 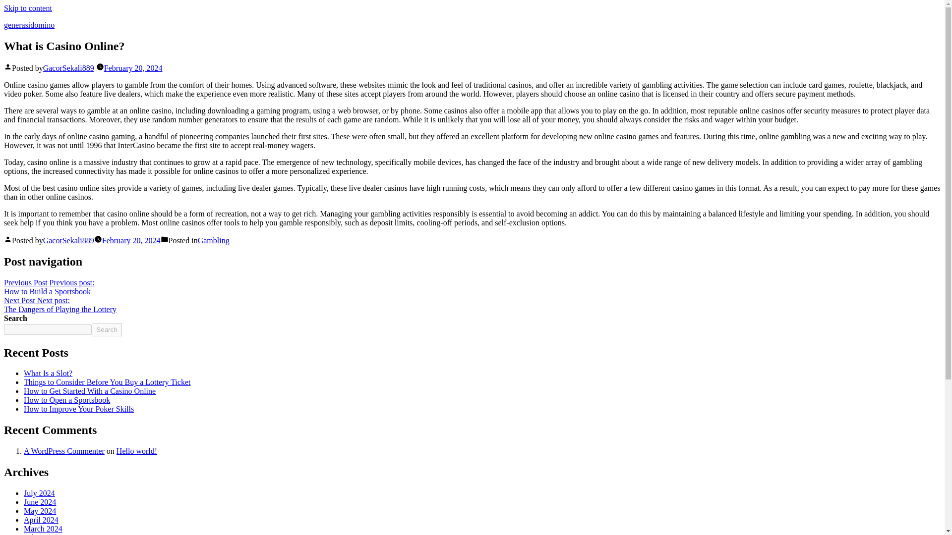 What do you see at coordinates (40, 511) in the screenshot?
I see `February 20, 2024` at bounding box center [40, 511].